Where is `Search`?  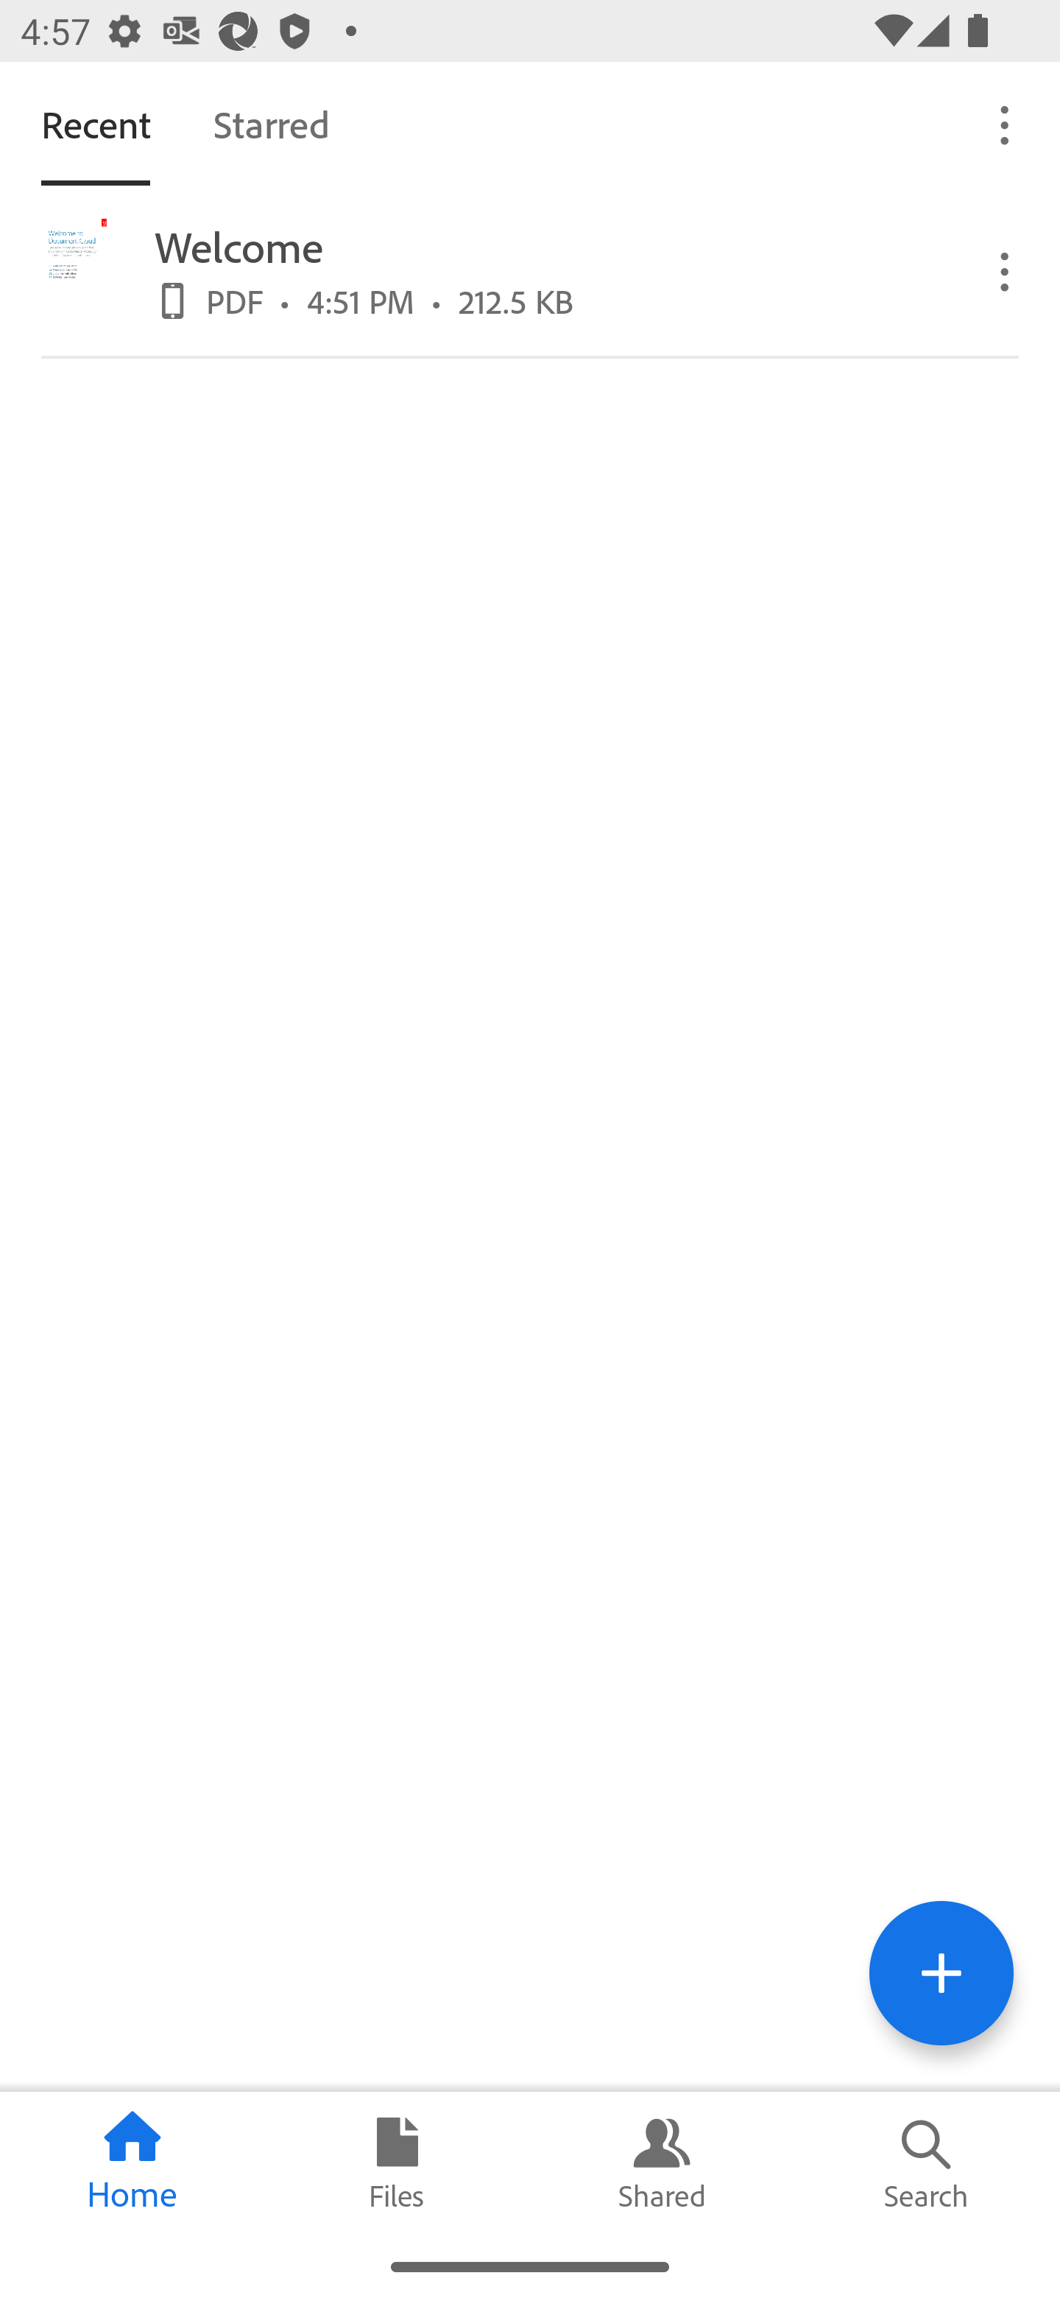
Search is located at coordinates (928, 2163).